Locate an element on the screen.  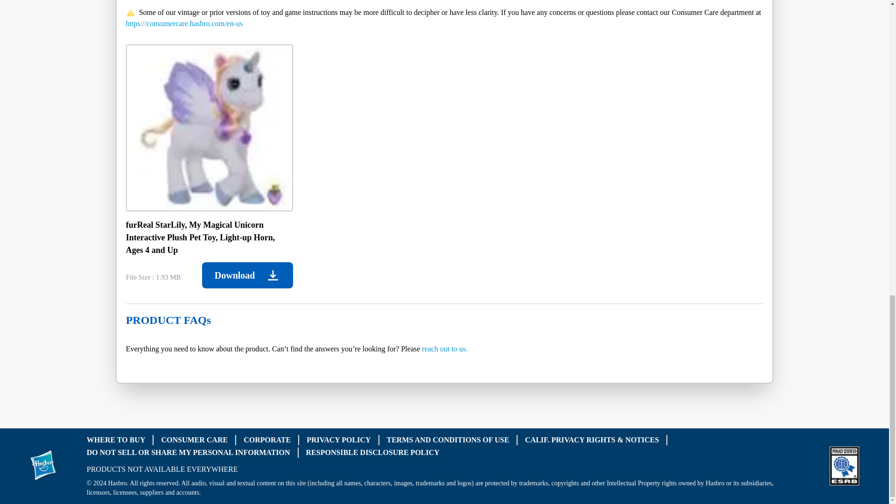
CONSUMER CARE is located at coordinates (194, 440).